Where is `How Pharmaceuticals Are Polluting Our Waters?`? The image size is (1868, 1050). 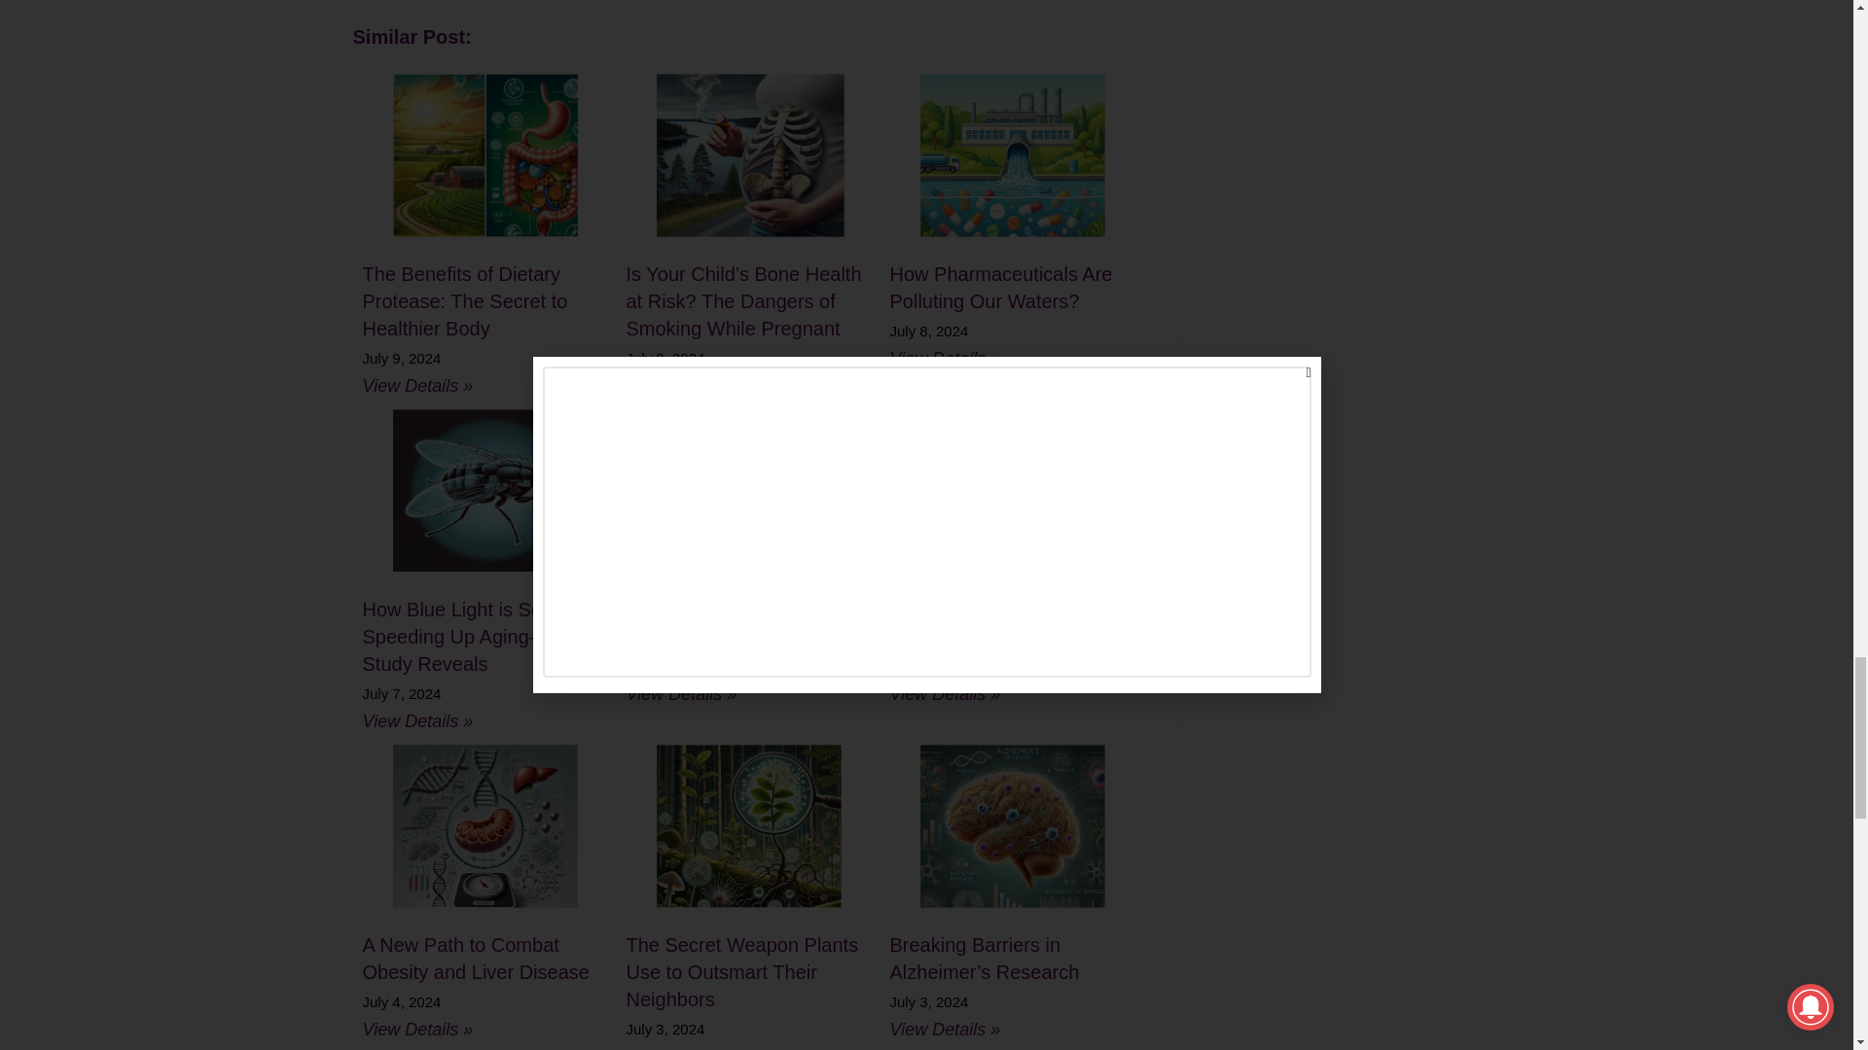 How Pharmaceuticals Are Polluting Our Waters? is located at coordinates (1008, 155).